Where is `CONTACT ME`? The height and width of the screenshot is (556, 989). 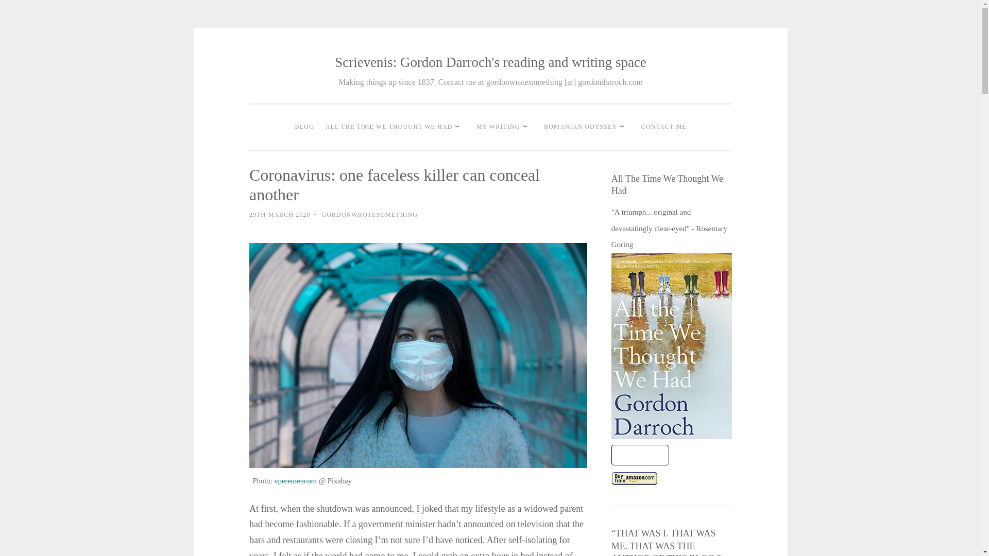
CONTACT ME is located at coordinates (664, 127).